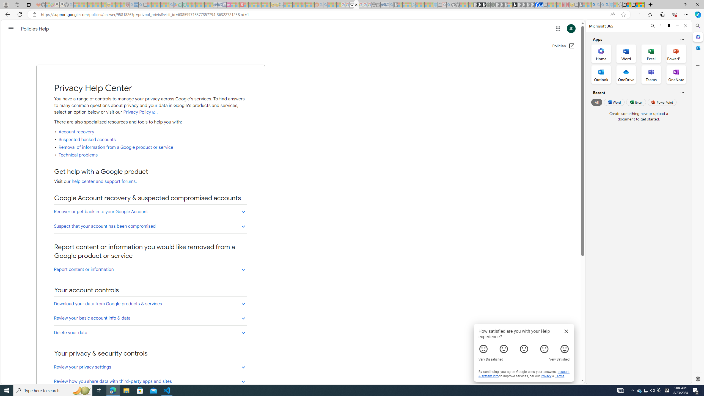 This screenshot has height=396, width=704. I want to click on Google apps, so click(558, 28).